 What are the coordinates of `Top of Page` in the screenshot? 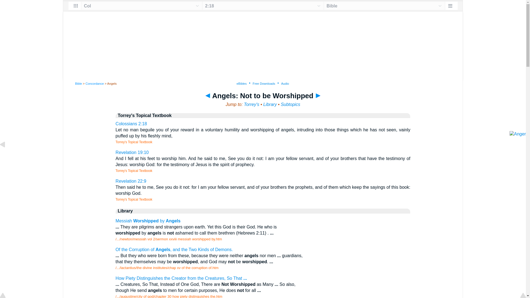 It's located at (7, 296).